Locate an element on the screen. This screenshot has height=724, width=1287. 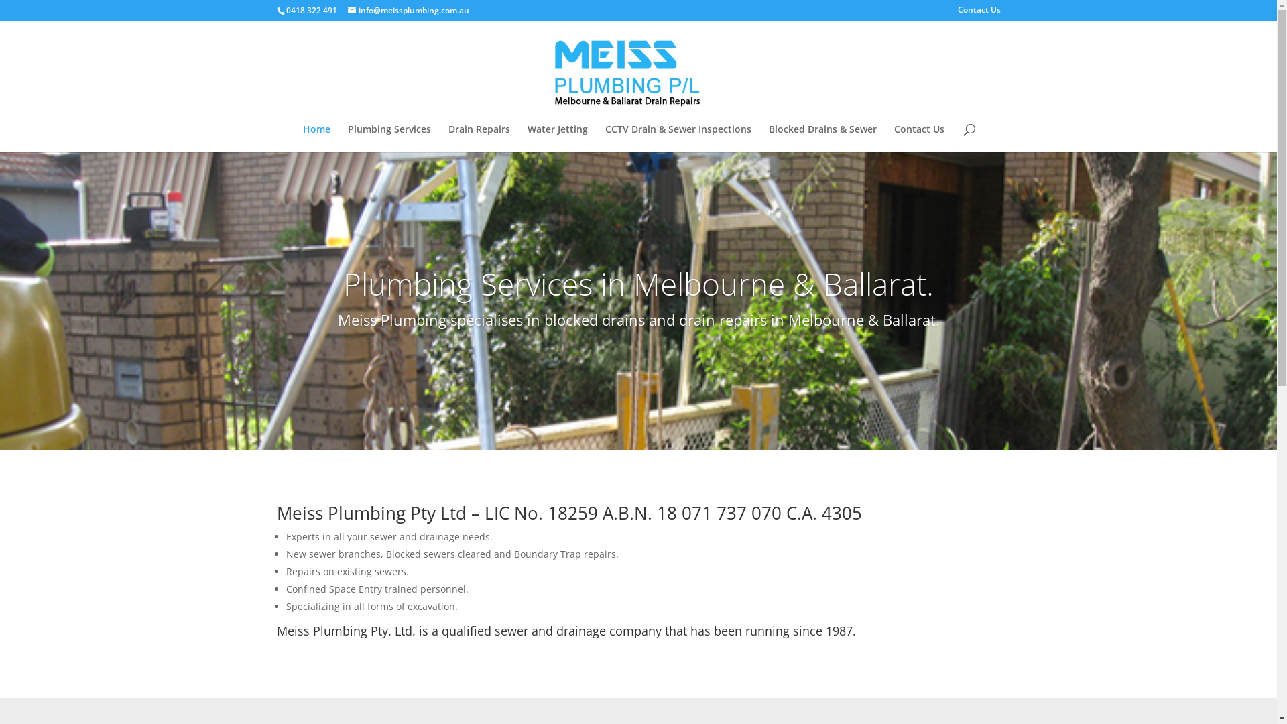
Contact Us is located at coordinates (920, 138).